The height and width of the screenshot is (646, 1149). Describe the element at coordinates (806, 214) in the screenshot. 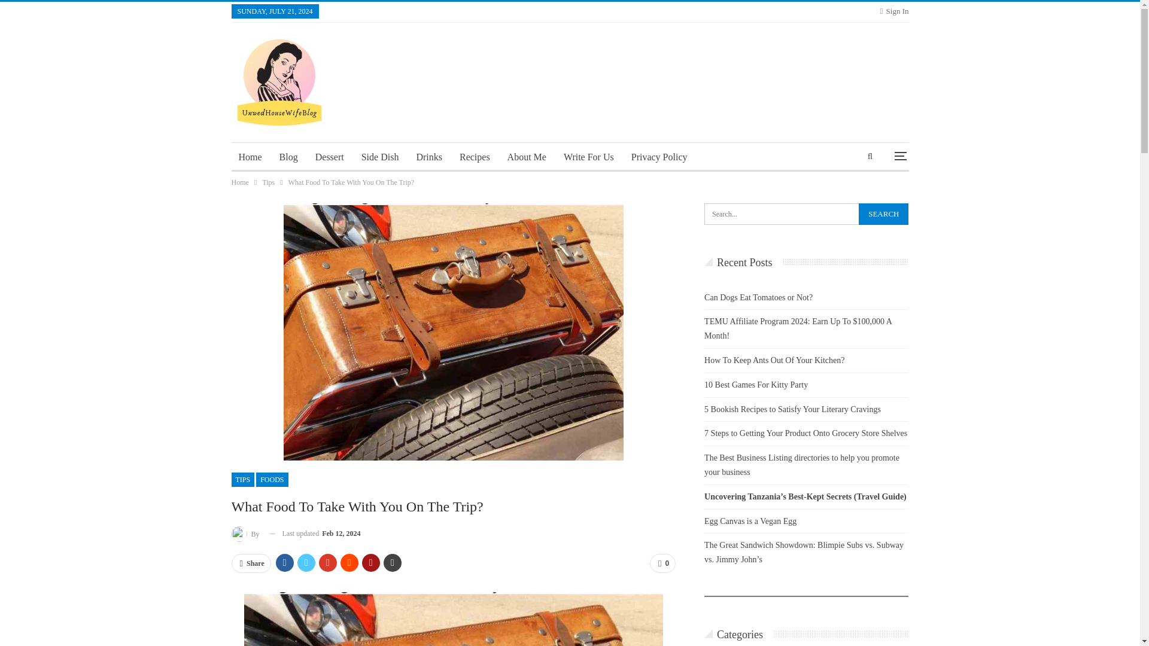

I see `Search for:` at that location.